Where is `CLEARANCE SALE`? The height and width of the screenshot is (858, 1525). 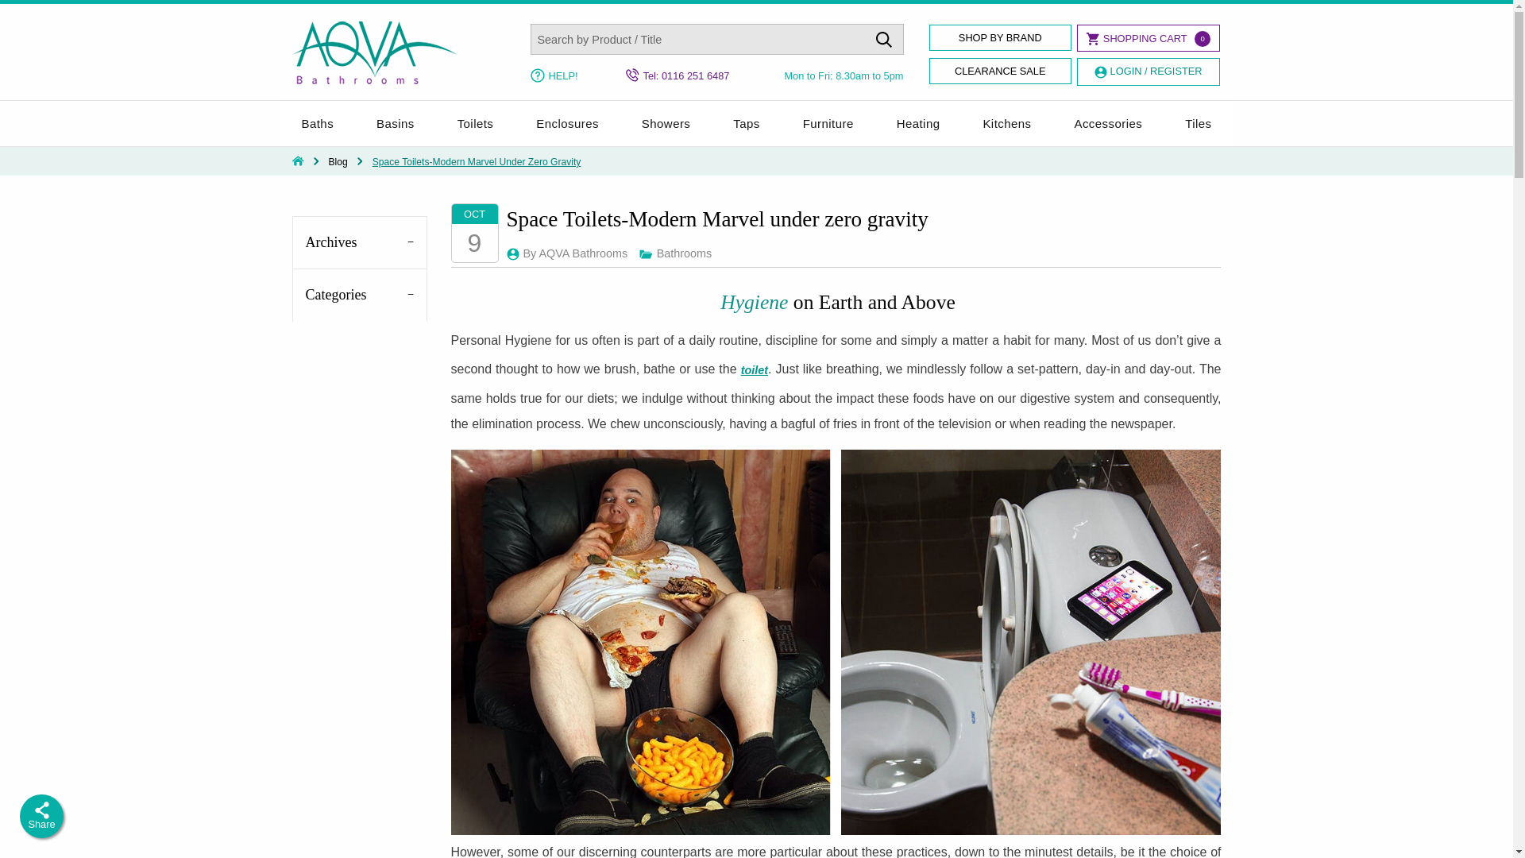
CLEARANCE SALE is located at coordinates (1000, 71).